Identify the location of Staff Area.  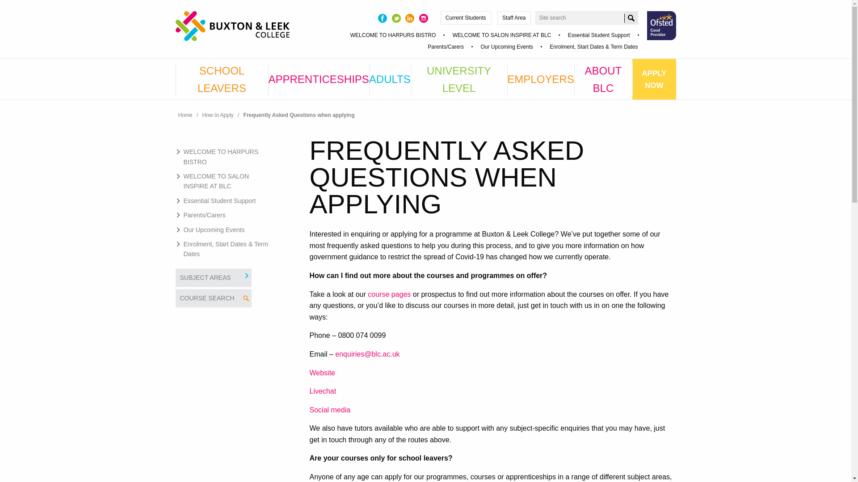
(514, 18).